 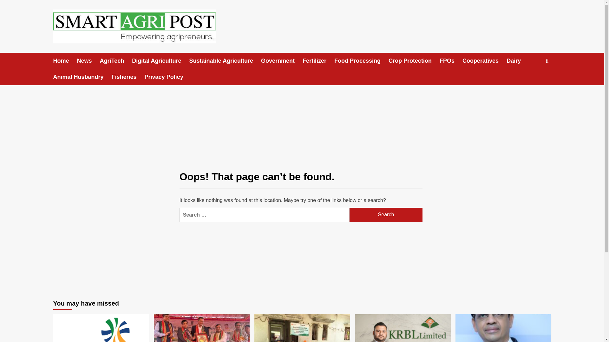 What do you see at coordinates (128, 77) in the screenshot?
I see `Fisheries` at bounding box center [128, 77].